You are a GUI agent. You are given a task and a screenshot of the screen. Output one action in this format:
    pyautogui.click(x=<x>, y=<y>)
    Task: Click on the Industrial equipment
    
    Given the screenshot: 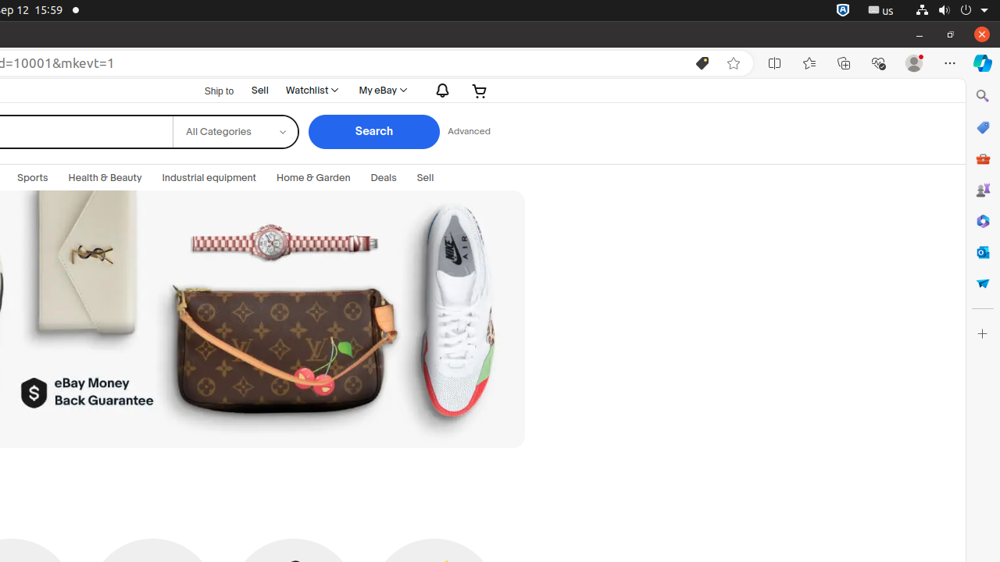 What is the action you would take?
    pyautogui.click(x=209, y=178)
    